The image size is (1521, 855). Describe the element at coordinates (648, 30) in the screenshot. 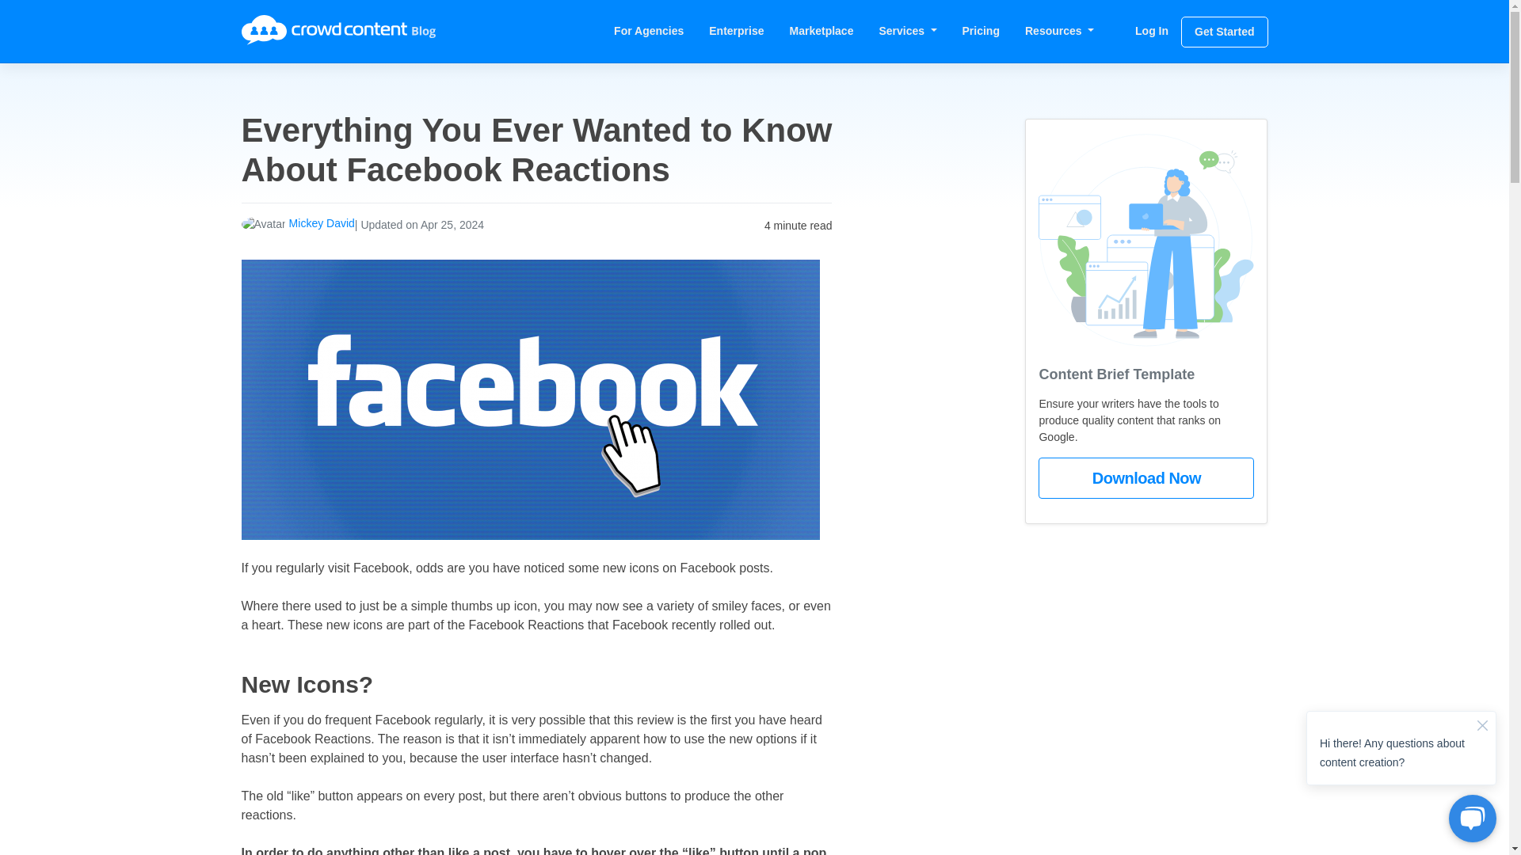

I see `For Agencies` at that location.